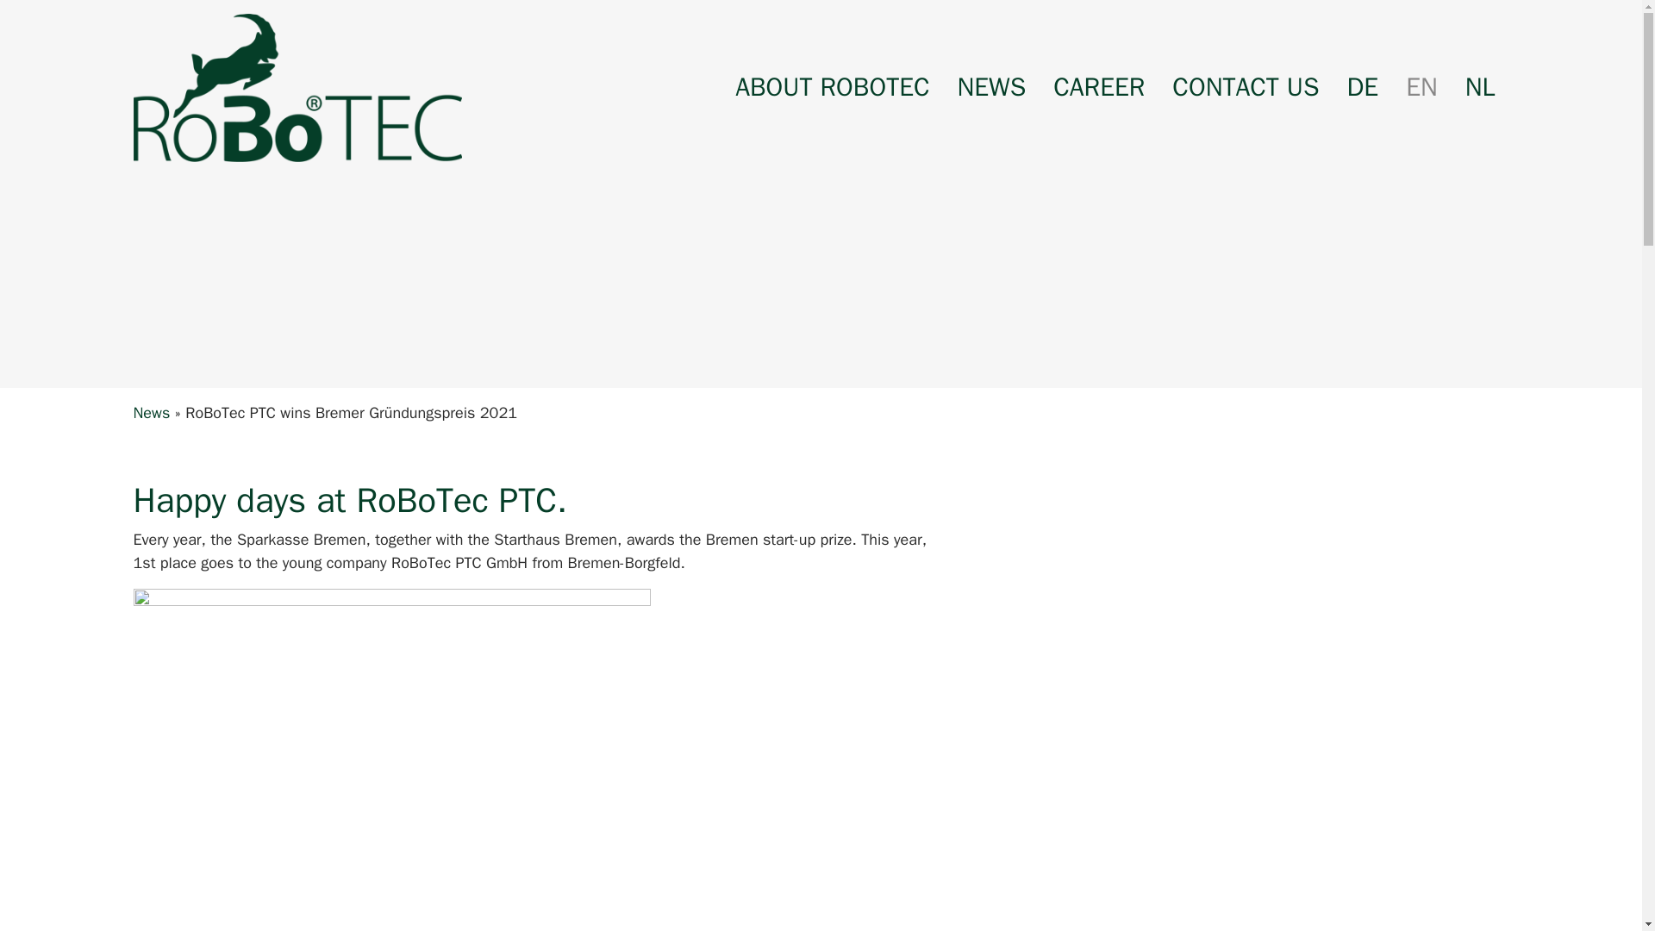 The height and width of the screenshot is (931, 1655). I want to click on ABOUT ROBOTEC, so click(833, 87).